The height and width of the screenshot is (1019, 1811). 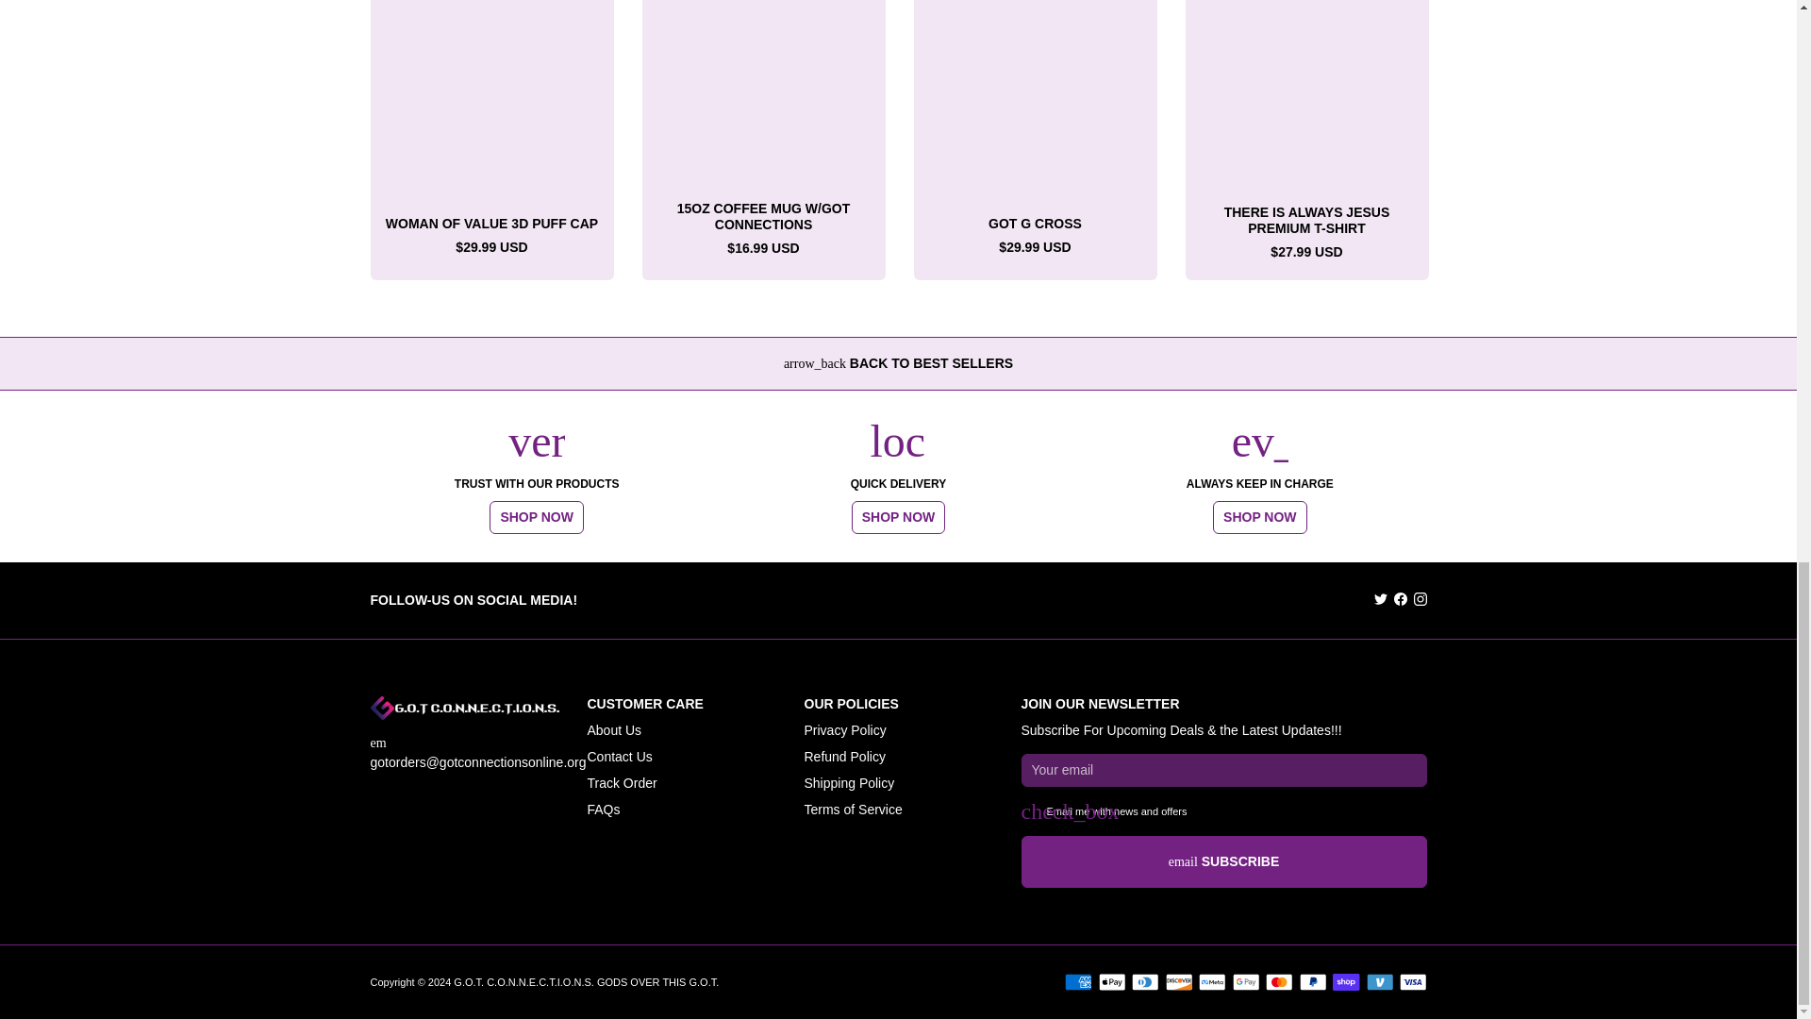 I want to click on Diners Club, so click(x=1145, y=981).